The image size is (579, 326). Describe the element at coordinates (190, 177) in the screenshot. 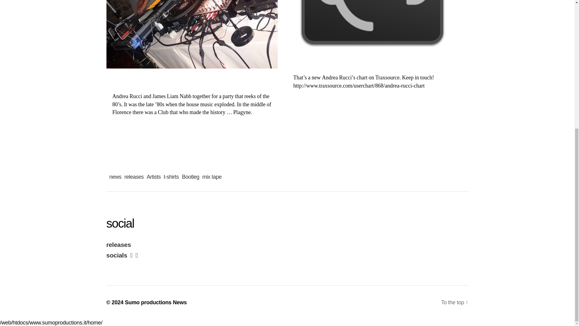

I see `Bootleg` at that location.